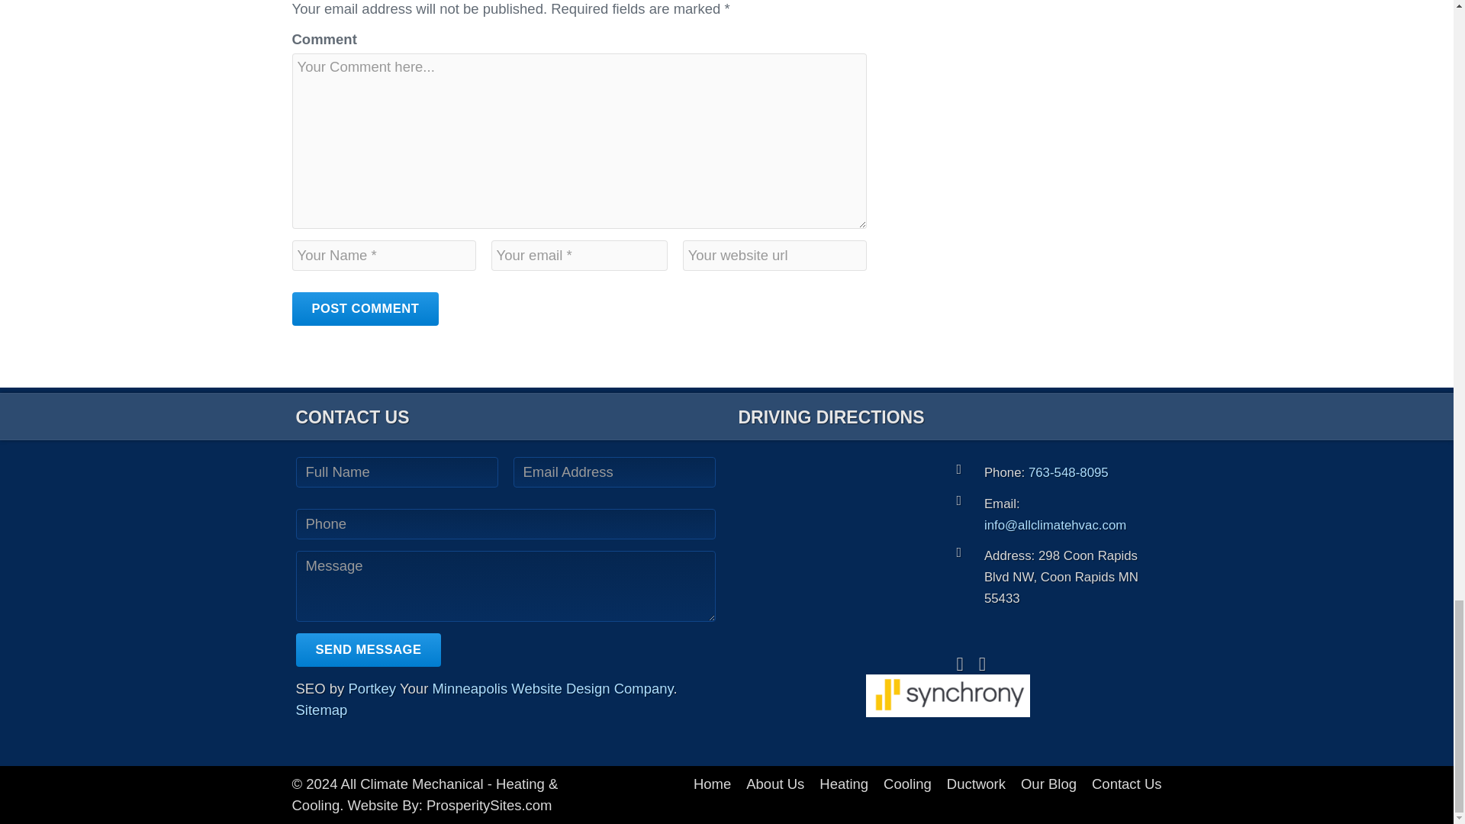 The image size is (1465, 824). Describe the element at coordinates (365, 308) in the screenshot. I see `Post Comment` at that location.